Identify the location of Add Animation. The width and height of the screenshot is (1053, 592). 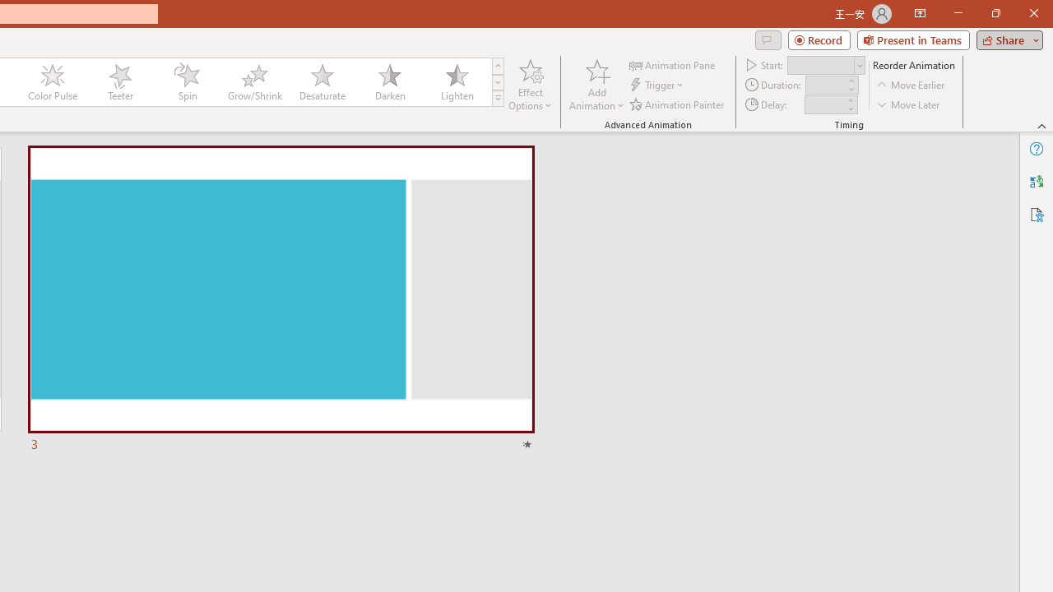
(596, 84).